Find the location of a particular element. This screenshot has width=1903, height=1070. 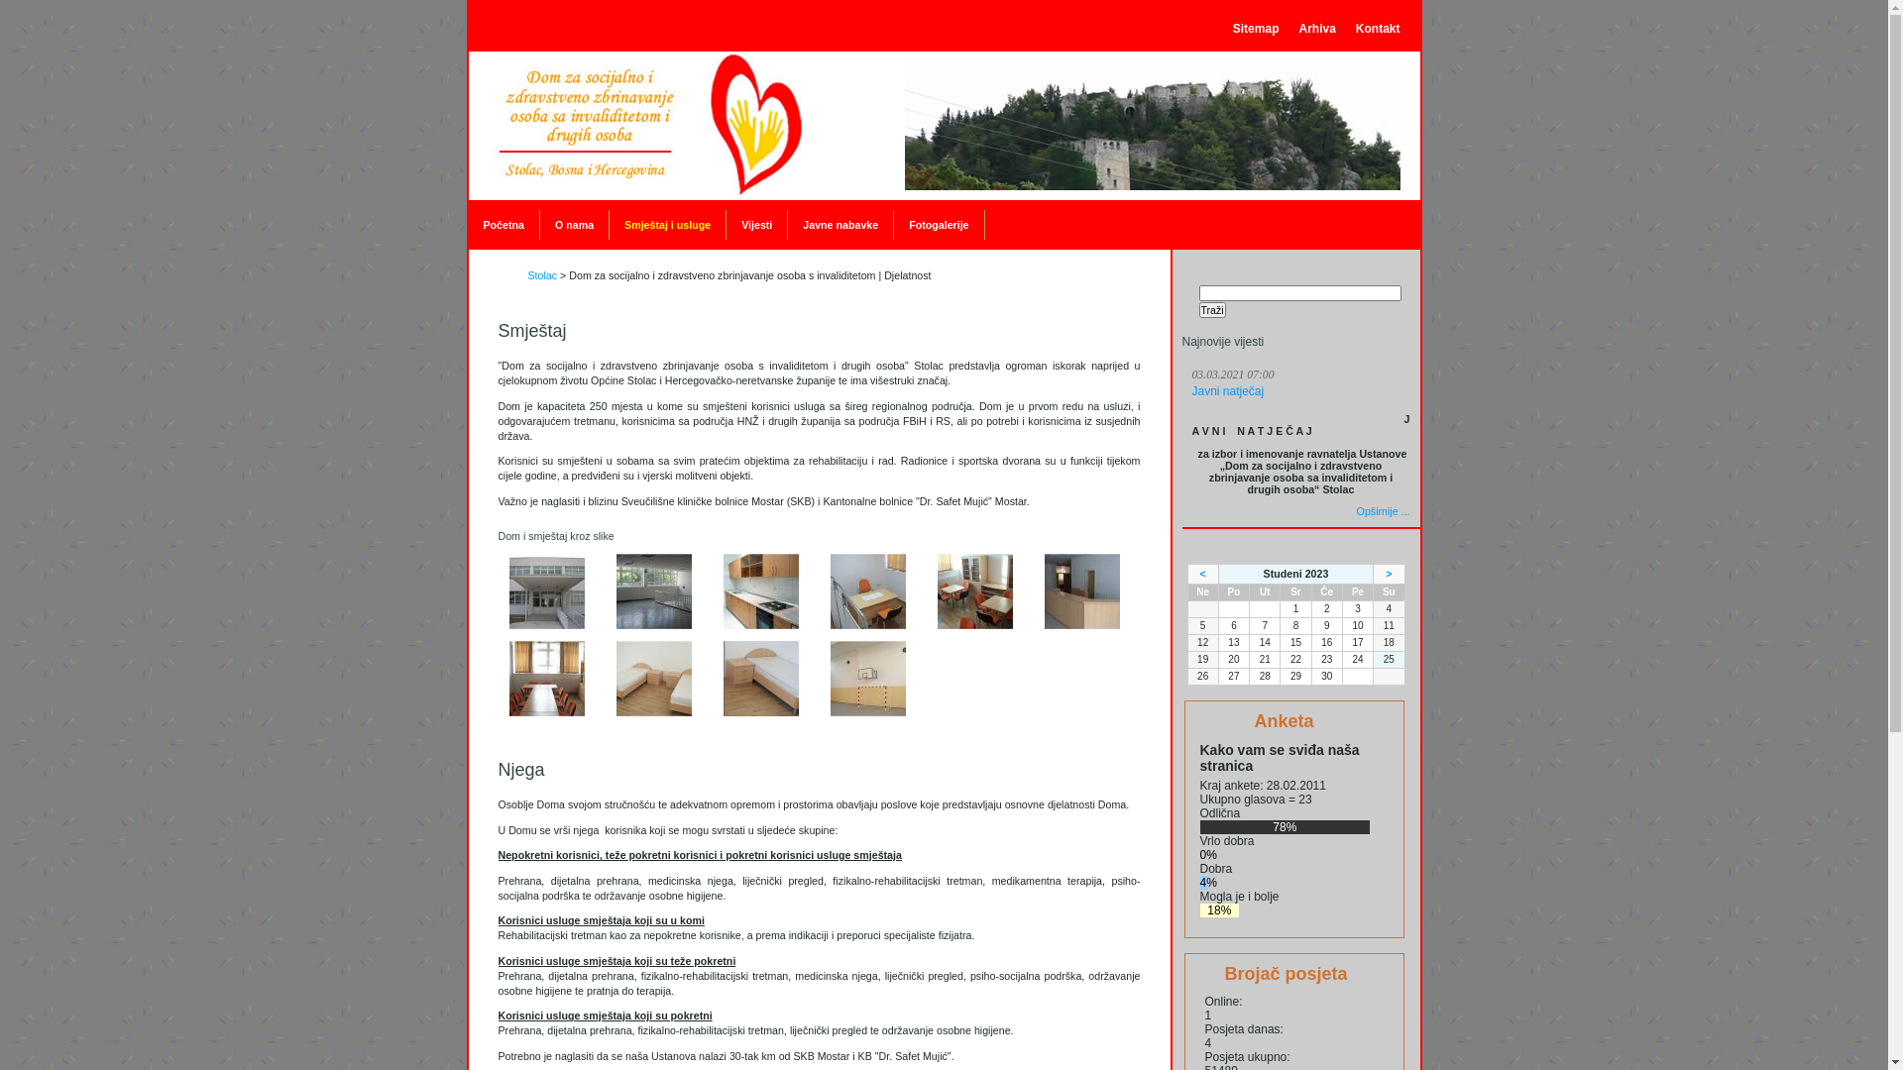

soba is located at coordinates (654, 712).